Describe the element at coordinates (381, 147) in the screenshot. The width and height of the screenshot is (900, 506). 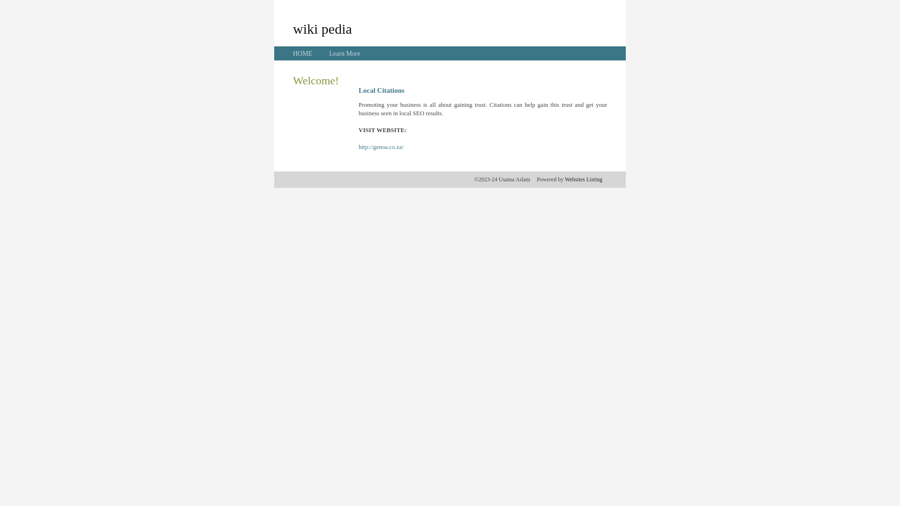
I see `http://genoa.co.za/` at that location.